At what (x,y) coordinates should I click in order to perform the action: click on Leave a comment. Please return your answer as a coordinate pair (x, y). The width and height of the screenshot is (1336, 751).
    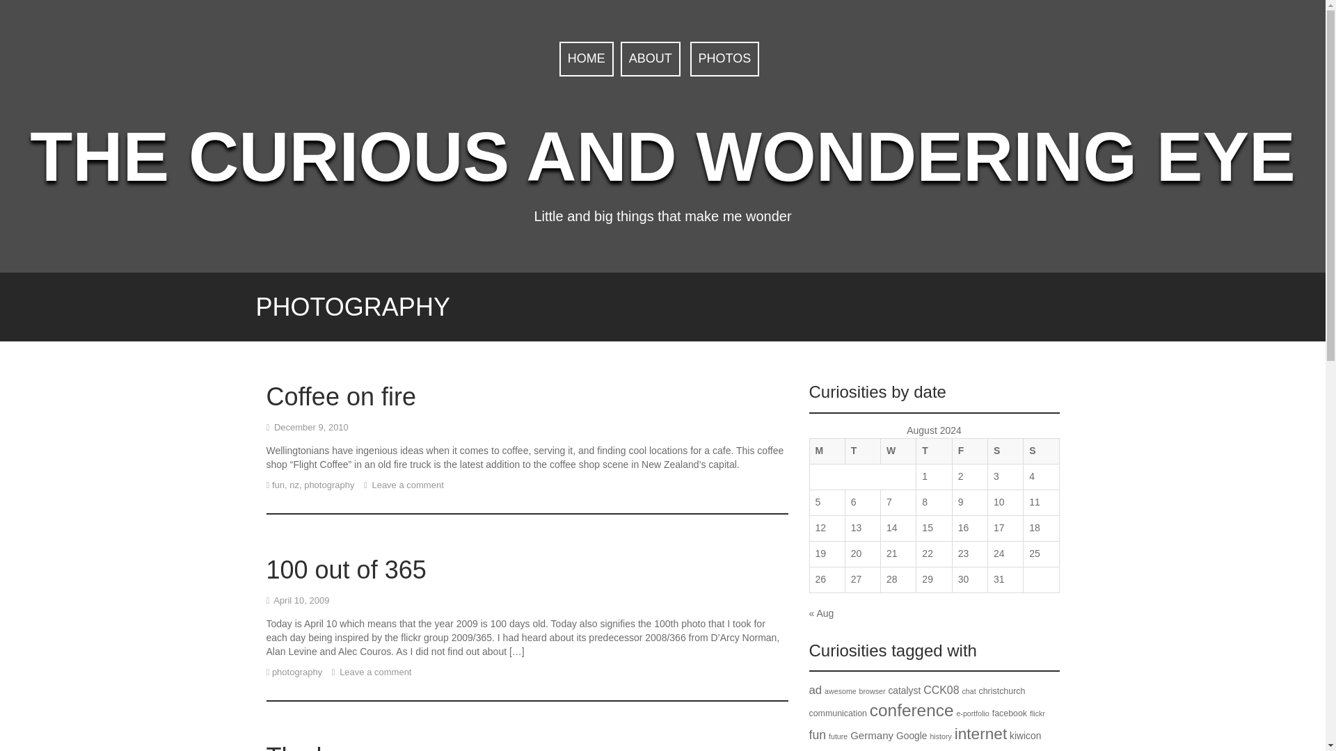
    Looking at the image, I should click on (406, 485).